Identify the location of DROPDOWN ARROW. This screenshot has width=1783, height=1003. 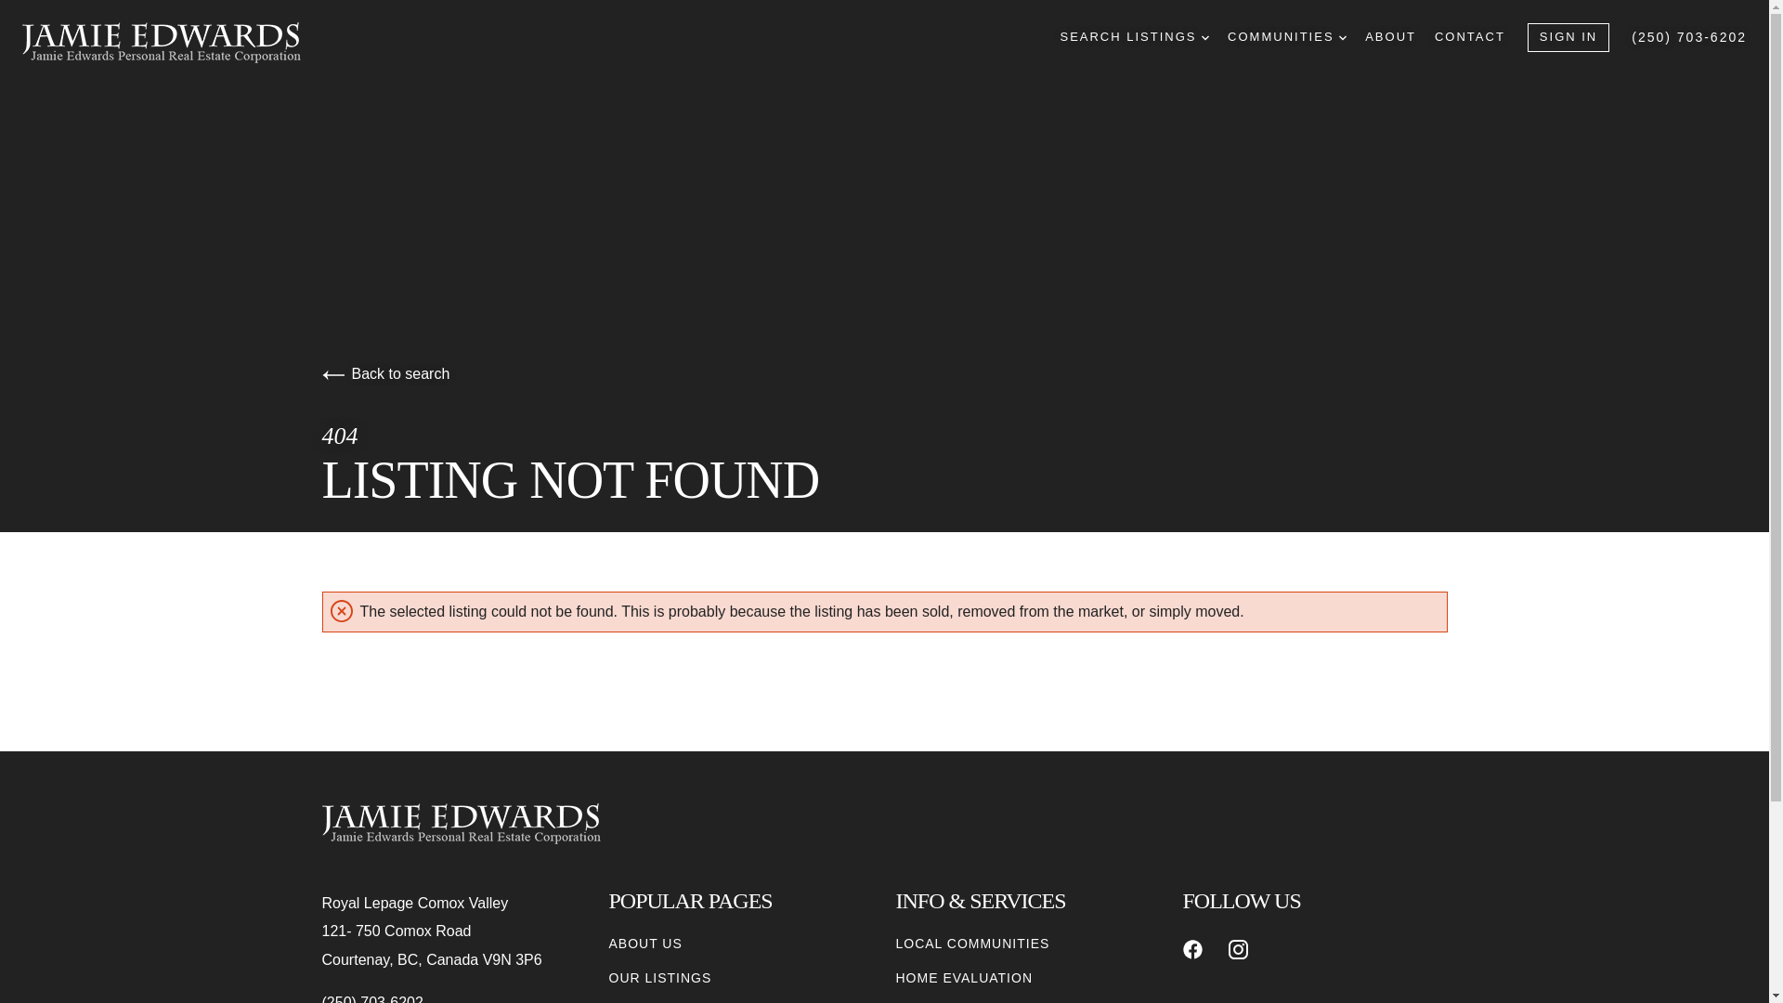
(1342, 37).